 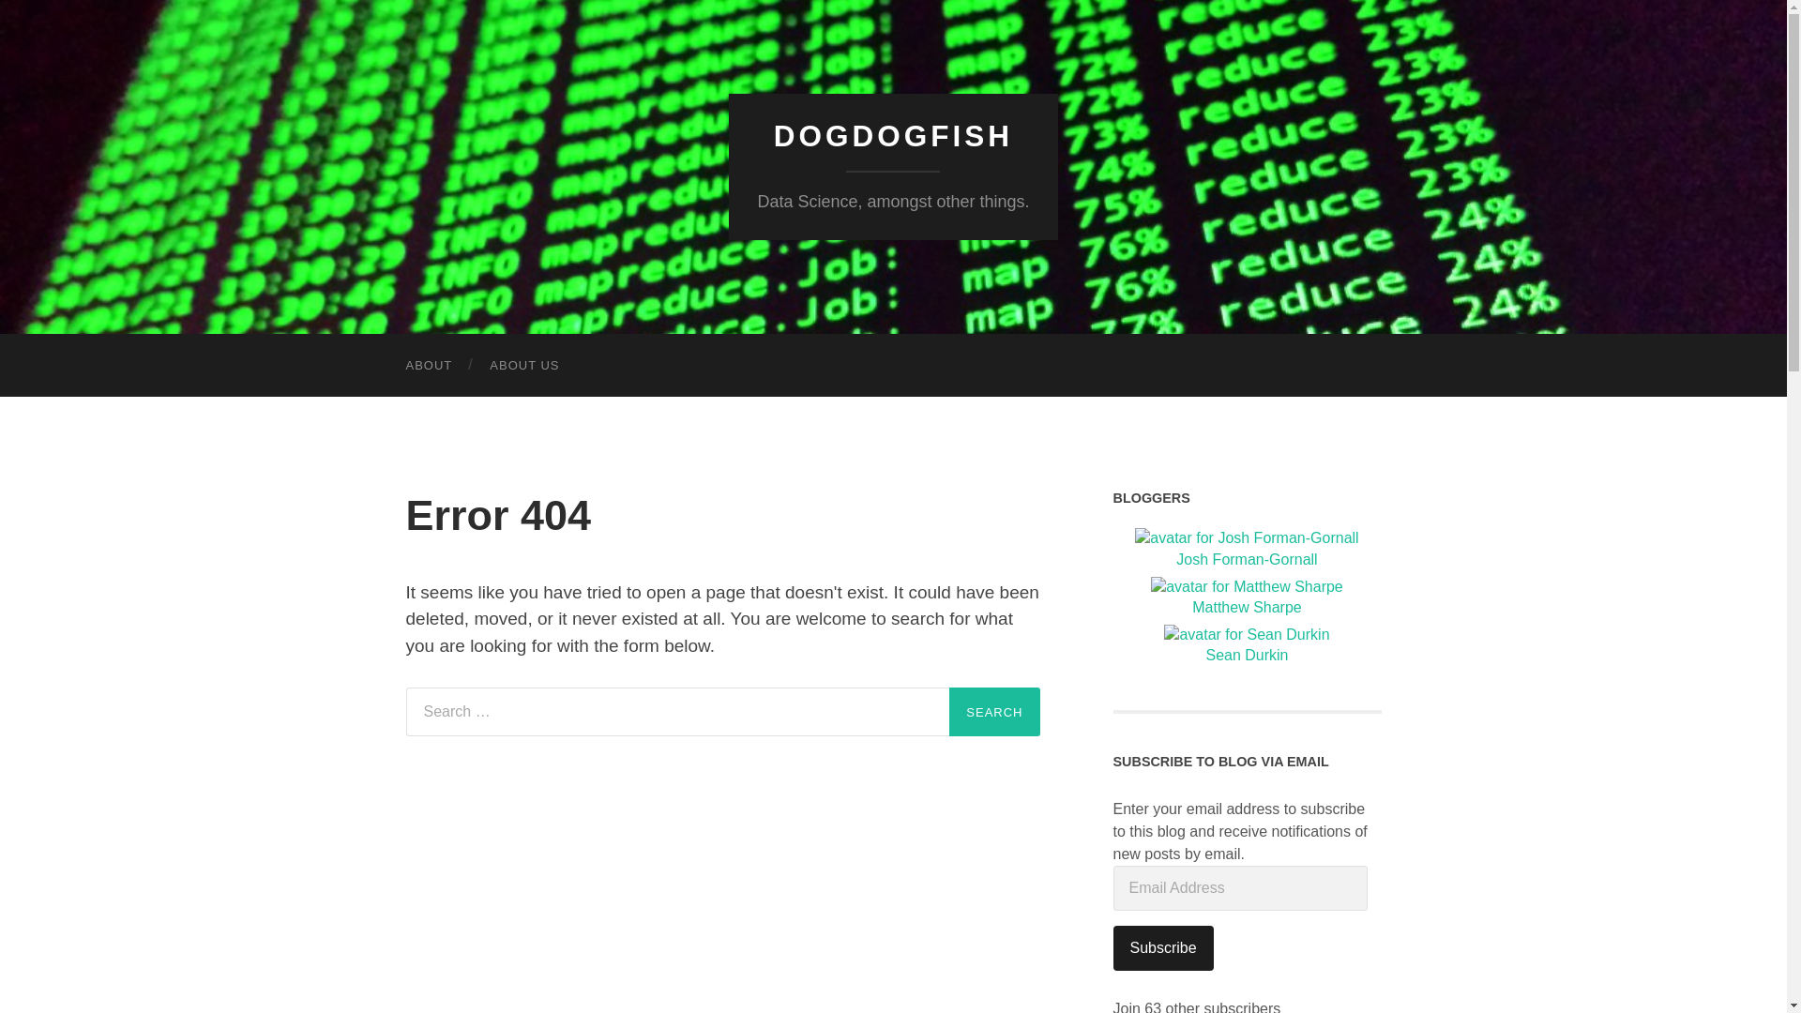 I want to click on ABOUT, so click(x=428, y=366).